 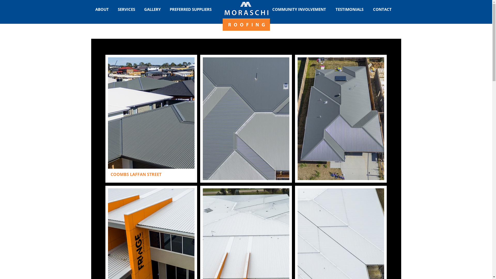 What do you see at coordinates (299, 9) in the screenshot?
I see `COMMUNITY INVOLVEMENT` at bounding box center [299, 9].